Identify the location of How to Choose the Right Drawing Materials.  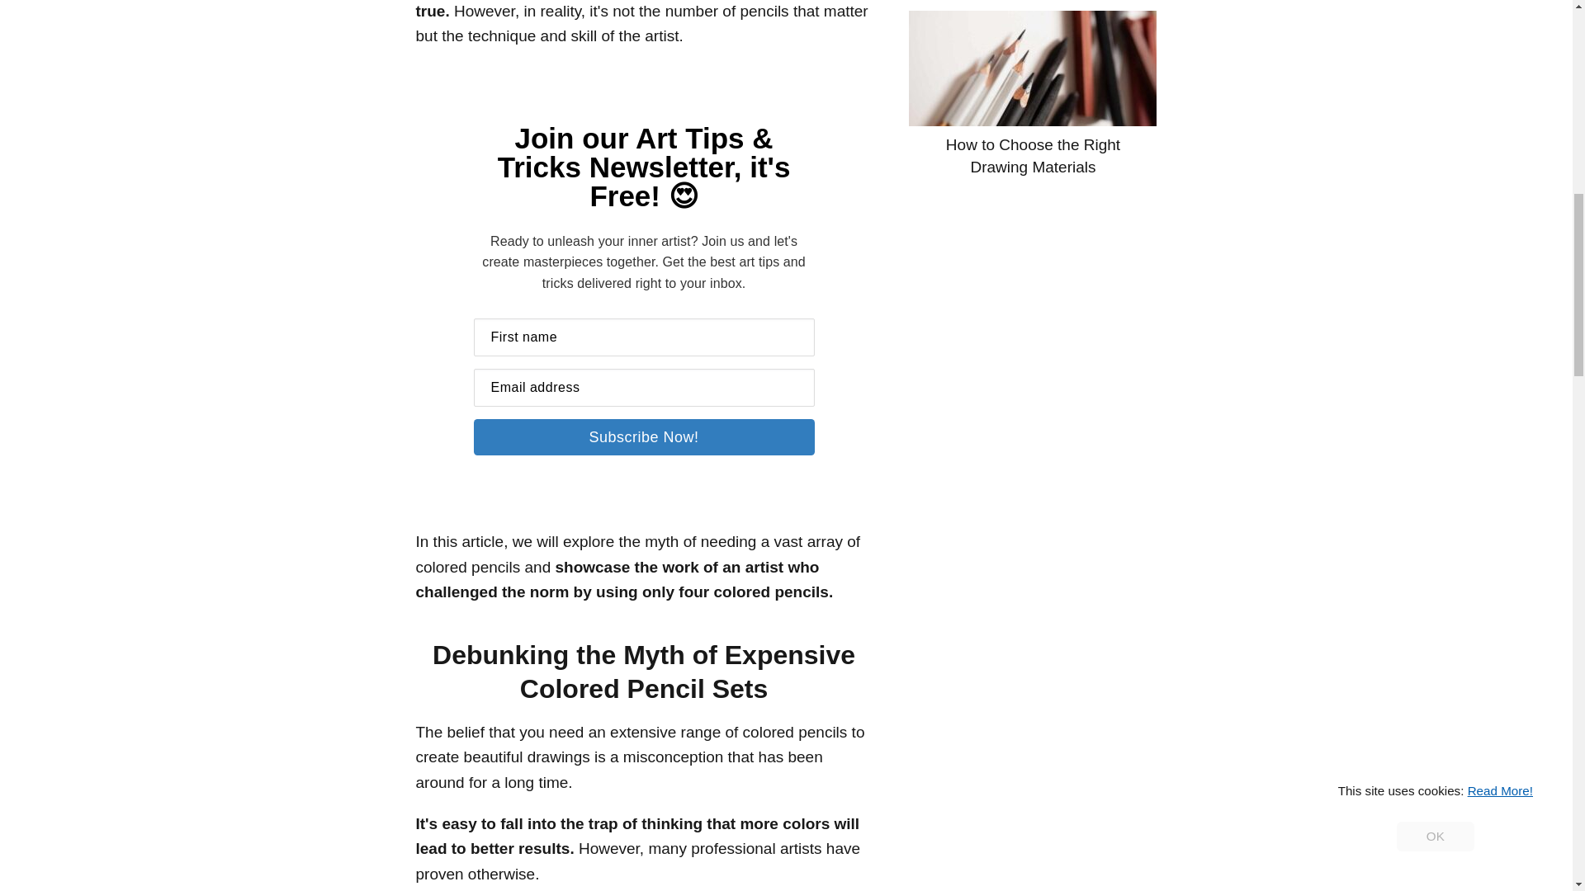
(1032, 94).